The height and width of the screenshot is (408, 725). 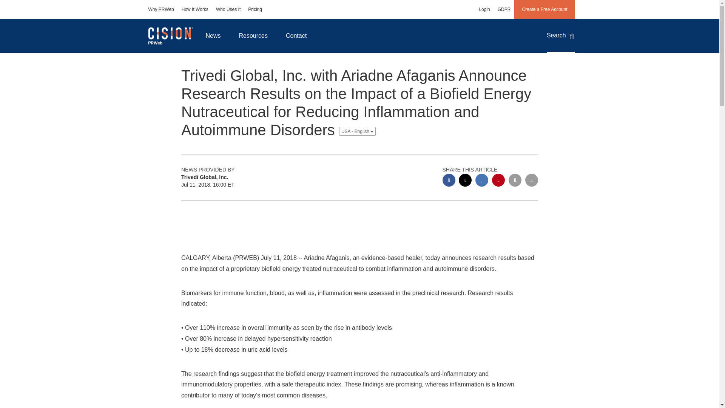 I want to click on Who Uses It, so click(x=228, y=9).